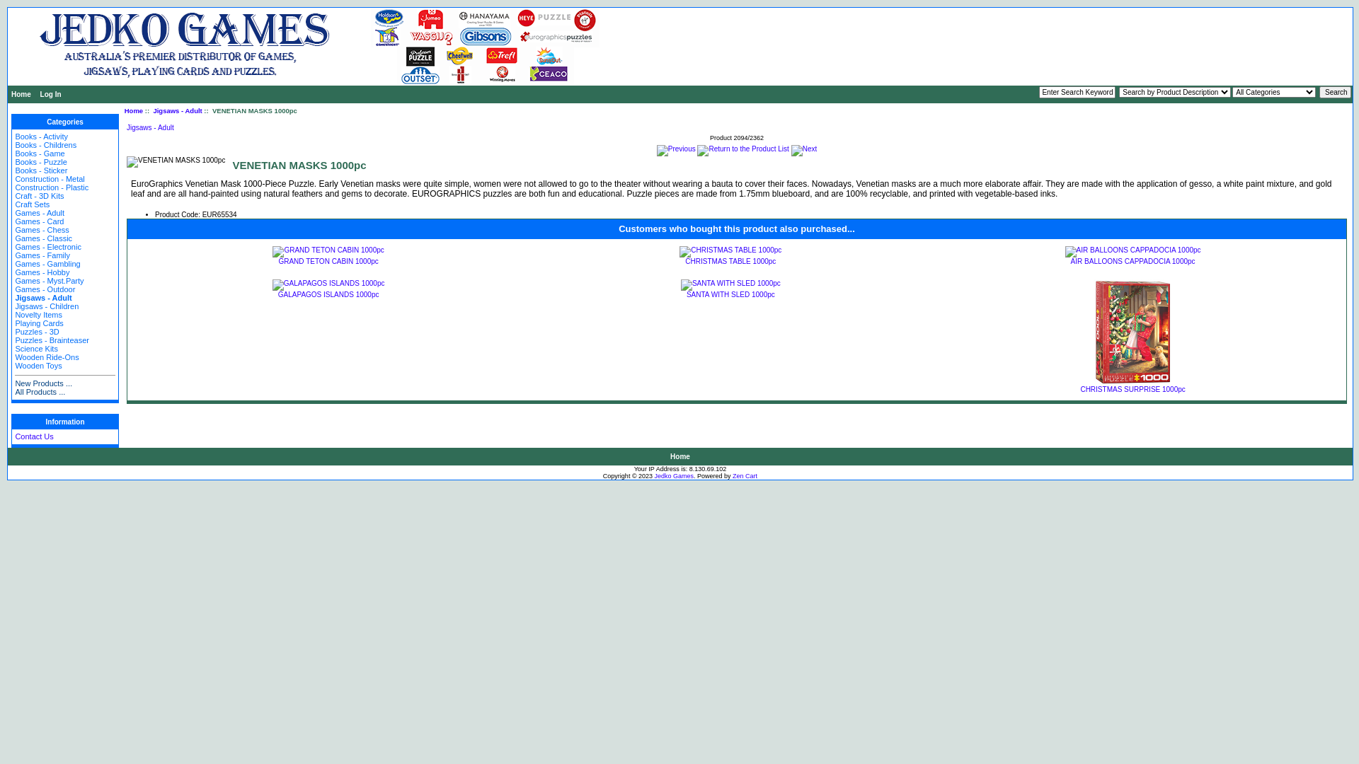 This screenshot has width=1359, height=764. Describe the element at coordinates (43, 298) in the screenshot. I see `Jigsaws - Adult` at that location.